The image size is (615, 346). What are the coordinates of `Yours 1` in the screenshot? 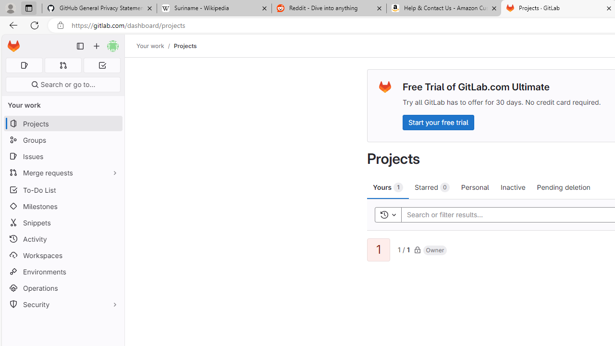 It's located at (388, 187).